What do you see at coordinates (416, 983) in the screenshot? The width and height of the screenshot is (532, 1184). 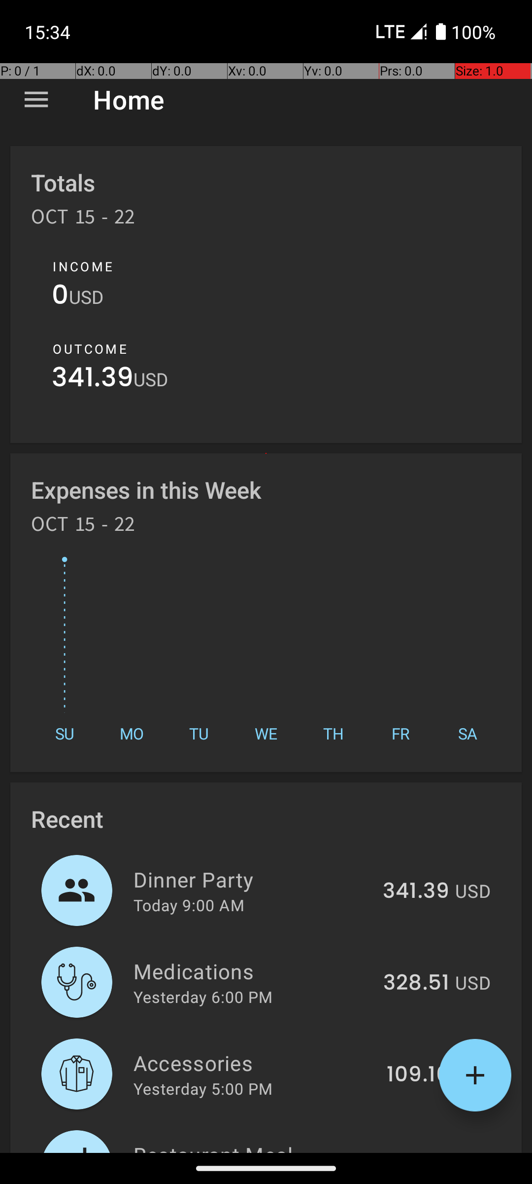 I see `328.51` at bounding box center [416, 983].